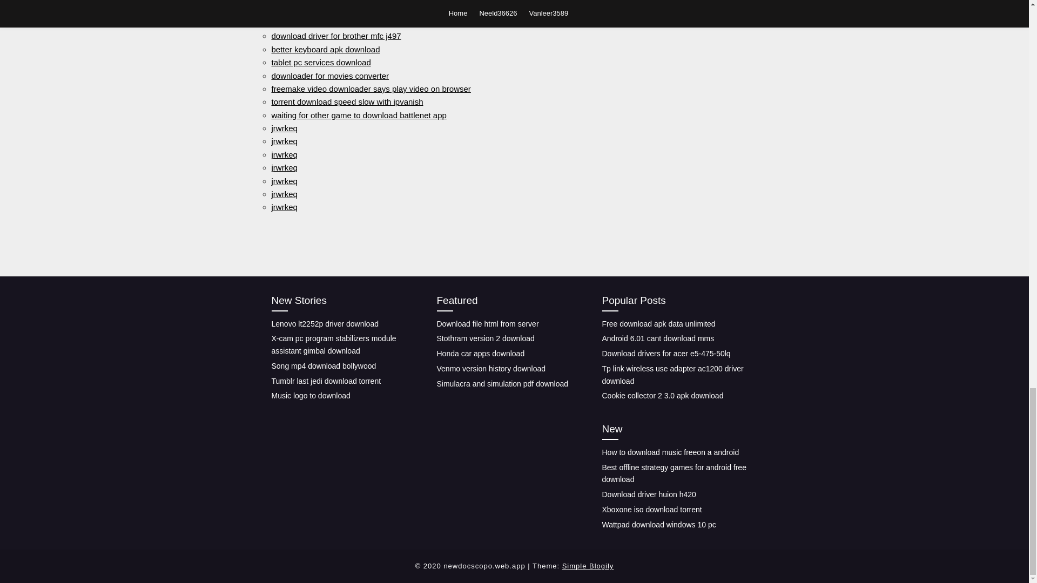  Describe the element at coordinates (670, 452) in the screenshot. I see `How to download music freeon a android` at that location.